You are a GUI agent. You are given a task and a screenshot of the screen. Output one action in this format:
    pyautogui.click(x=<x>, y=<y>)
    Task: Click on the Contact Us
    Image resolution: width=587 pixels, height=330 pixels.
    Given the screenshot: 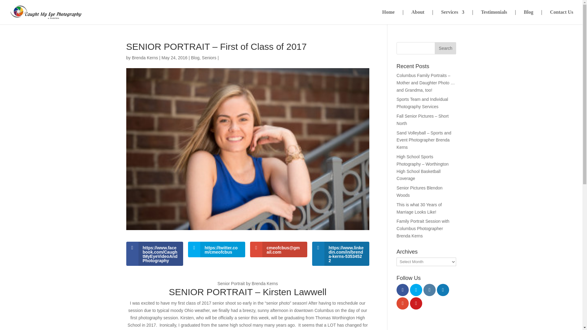 What is the action you would take?
    pyautogui.click(x=562, y=17)
    